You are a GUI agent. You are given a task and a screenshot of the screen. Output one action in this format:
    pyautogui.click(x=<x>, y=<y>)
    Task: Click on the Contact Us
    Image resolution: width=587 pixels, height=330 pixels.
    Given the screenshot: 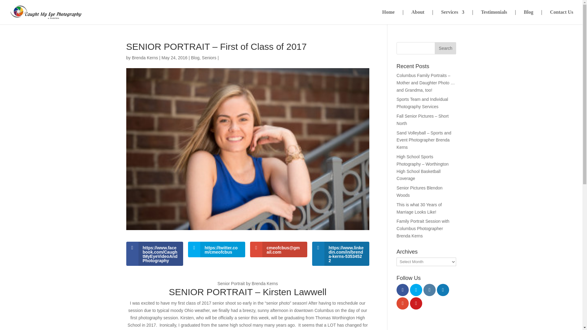 What is the action you would take?
    pyautogui.click(x=562, y=17)
    